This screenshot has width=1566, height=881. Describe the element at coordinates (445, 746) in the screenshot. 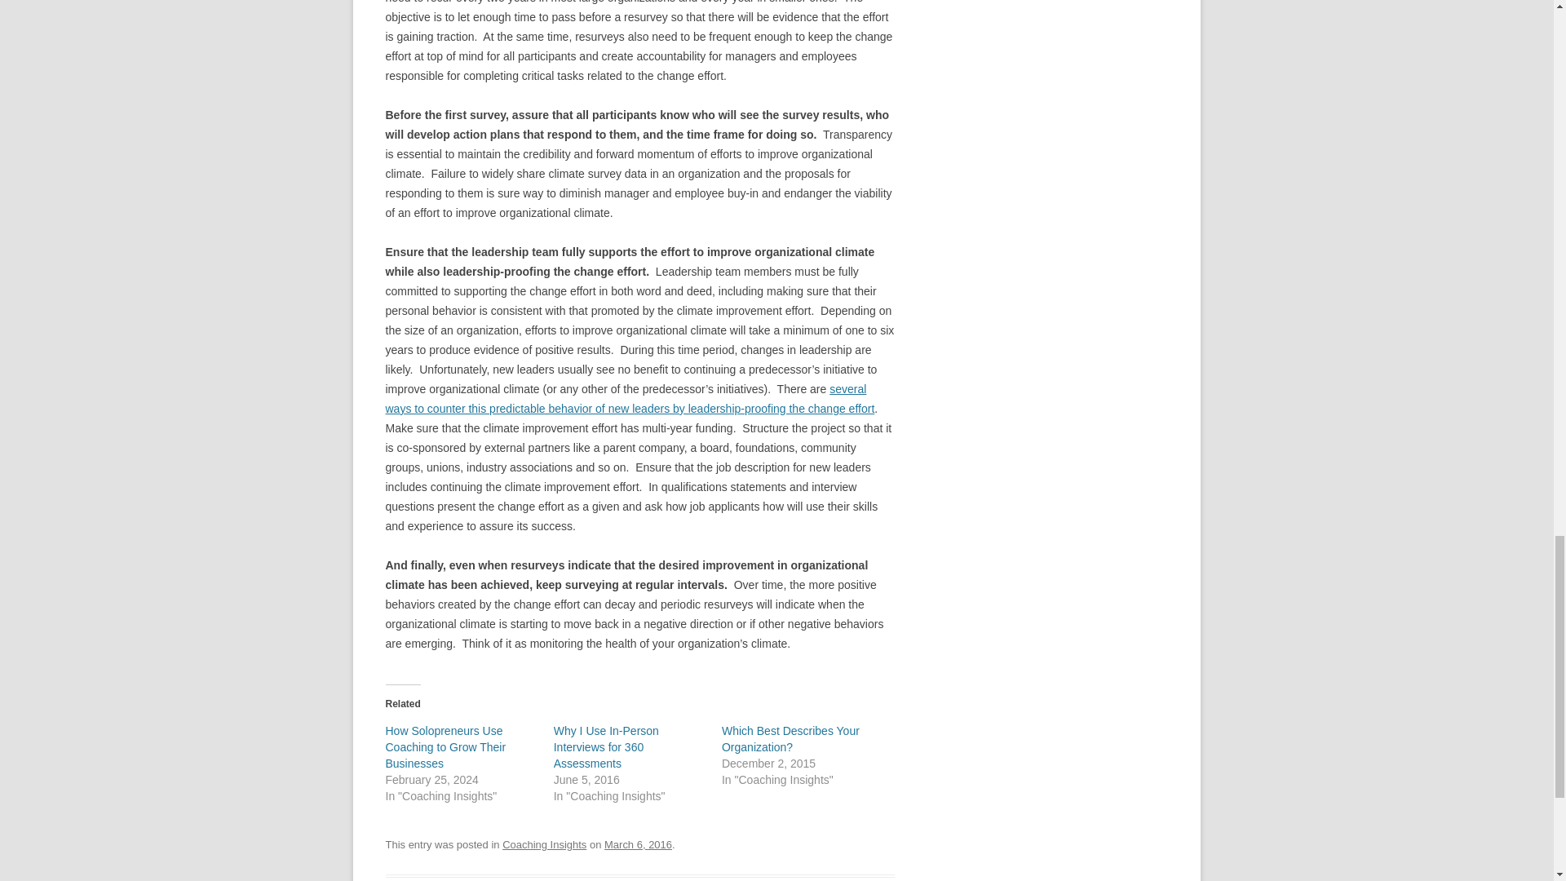

I see `How Solopreneurs Use Coaching to Grow Their Businesses` at that location.